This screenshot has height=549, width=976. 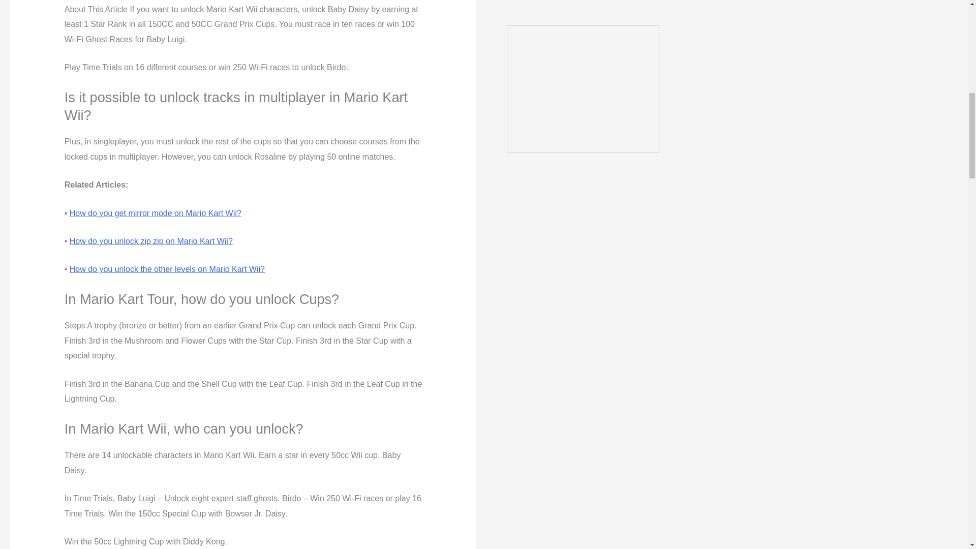 What do you see at coordinates (151, 241) in the screenshot?
I see `How do you unlock zip zip on Mario Kart Wii?` at bounding box center [151, 241].